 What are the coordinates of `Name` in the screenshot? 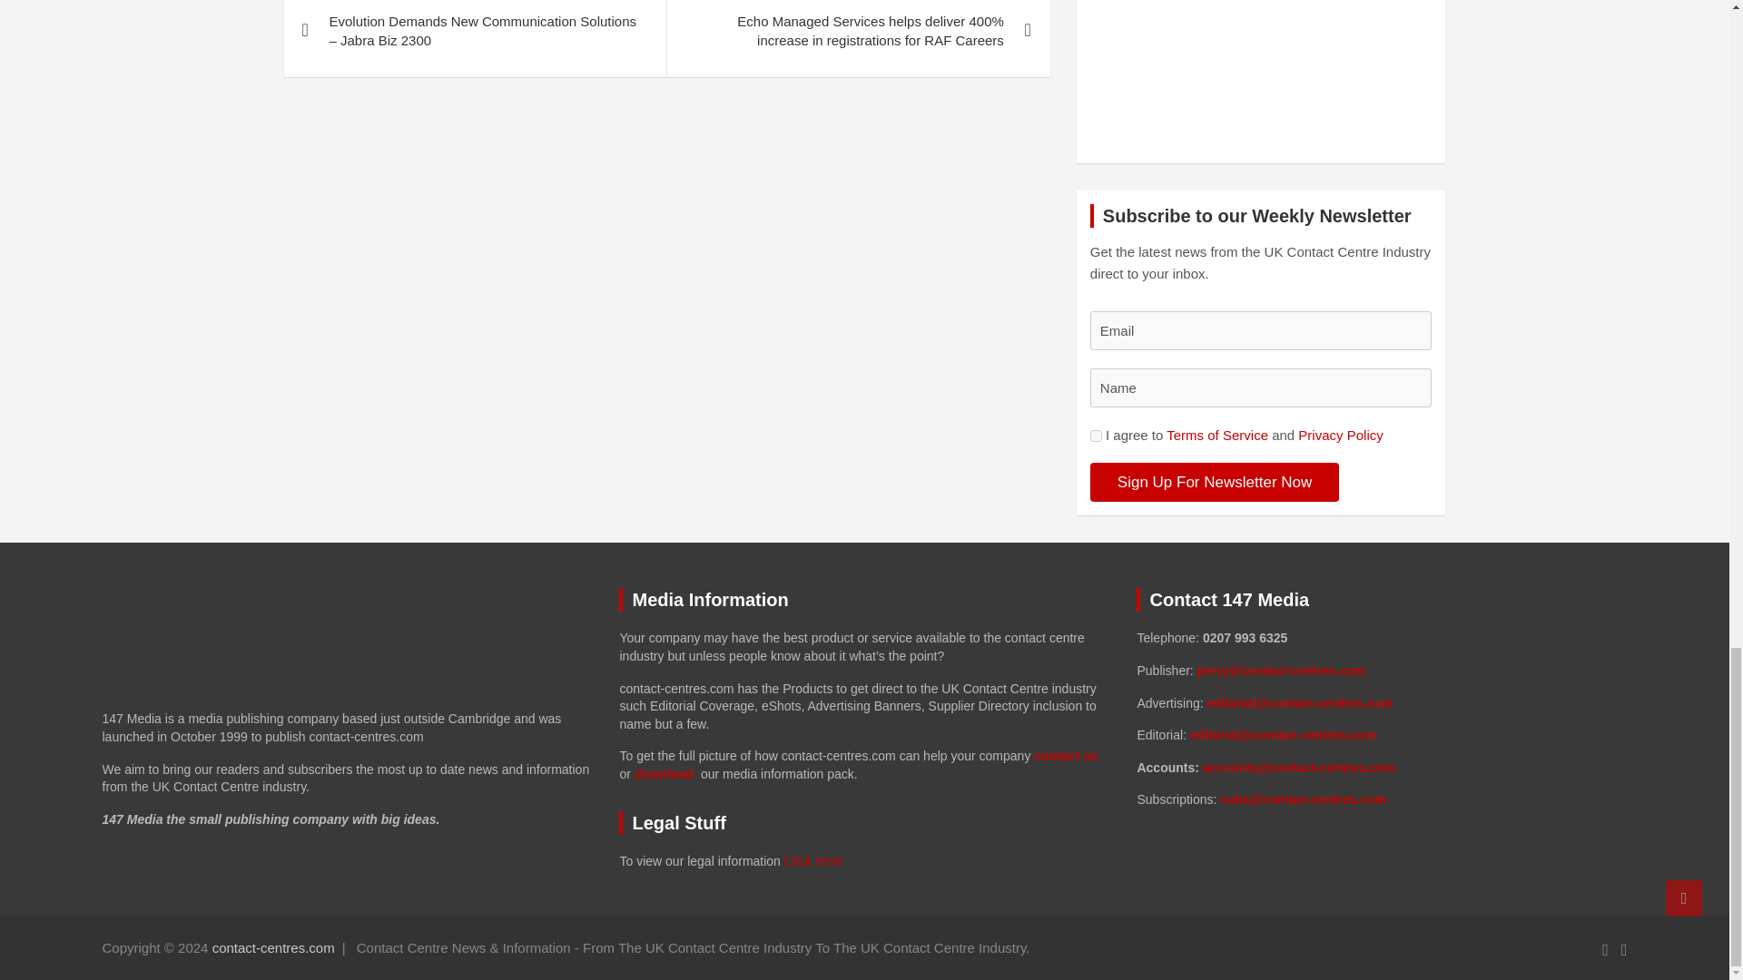 It's located at (1262, 388).